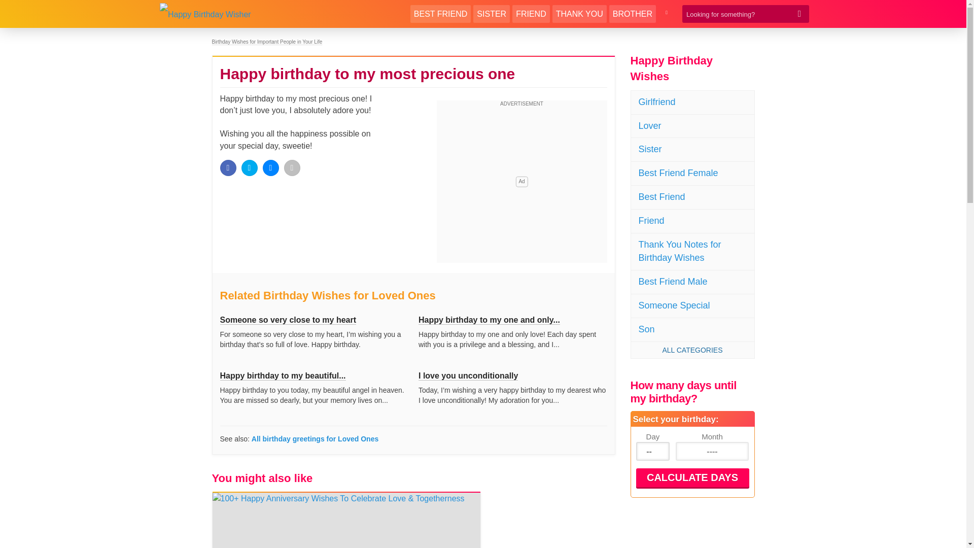 The height and width of the screenshot is (548, 974). What do you see at coordinates (491, 14) in the screenshot?
I see `SISTER` at bounding box center [491, 14].